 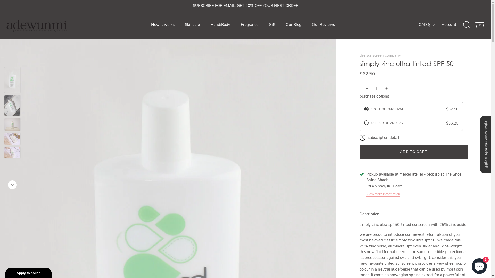 What do you see at coordinates (387, 89) in the screenshot?
I see `+` at bounding box center [387, 89].